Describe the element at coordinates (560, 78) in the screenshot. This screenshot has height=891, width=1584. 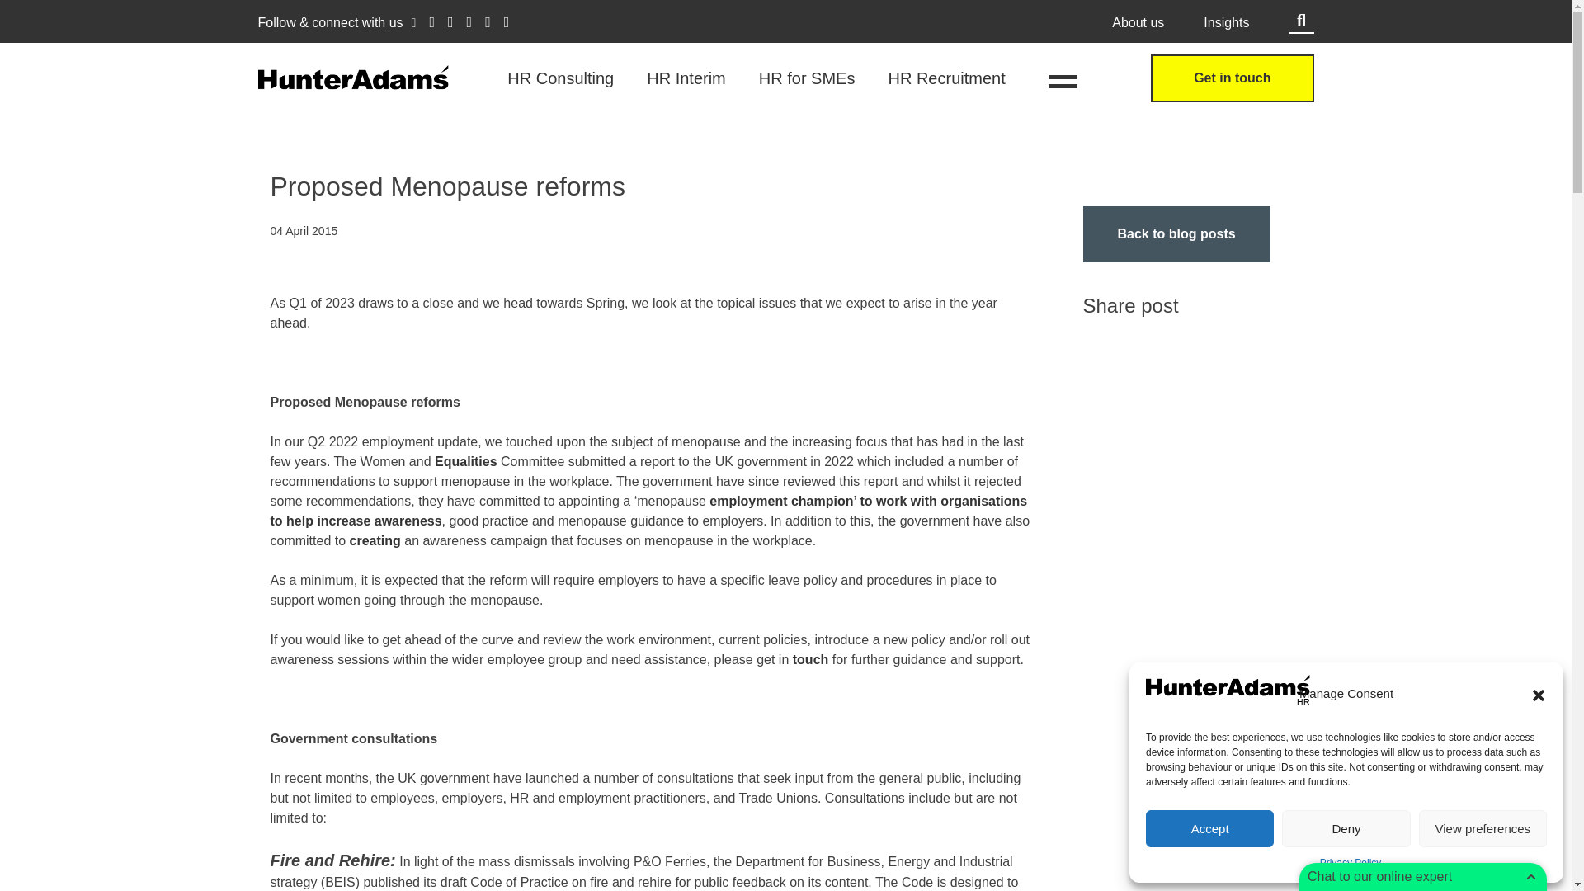
I see `HR Consulting` at that location.